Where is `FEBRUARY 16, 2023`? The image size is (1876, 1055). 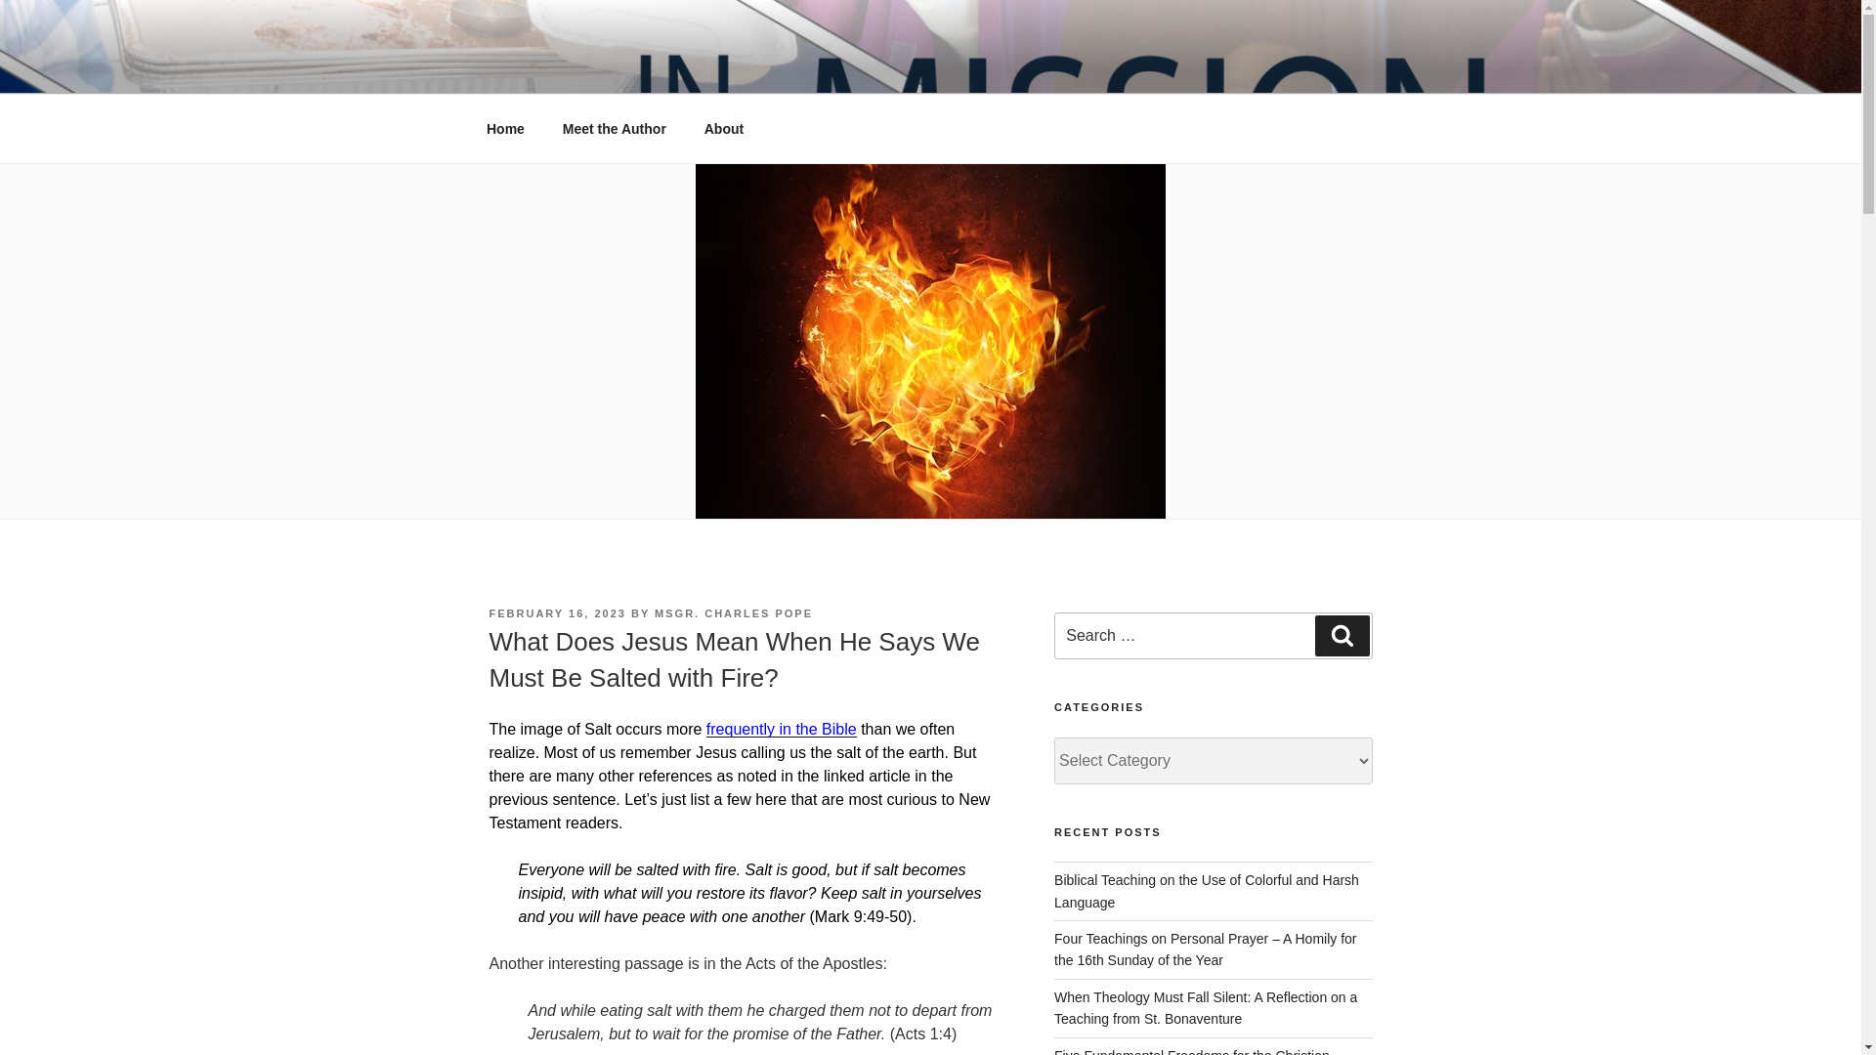 FEBRUARY 16, 2023 is located at coordinates (556, 613).